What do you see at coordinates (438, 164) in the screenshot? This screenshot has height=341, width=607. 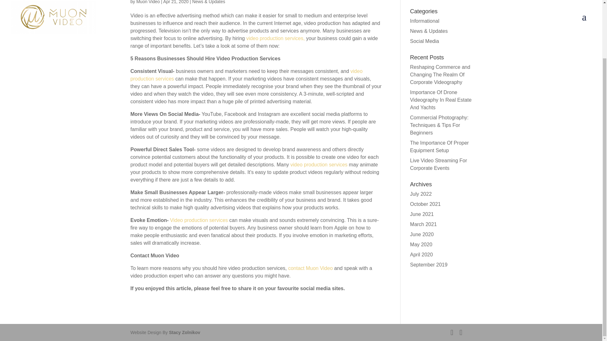 I see `Live Video Streaming For Corporate Events` at bounding box center [438, 164].